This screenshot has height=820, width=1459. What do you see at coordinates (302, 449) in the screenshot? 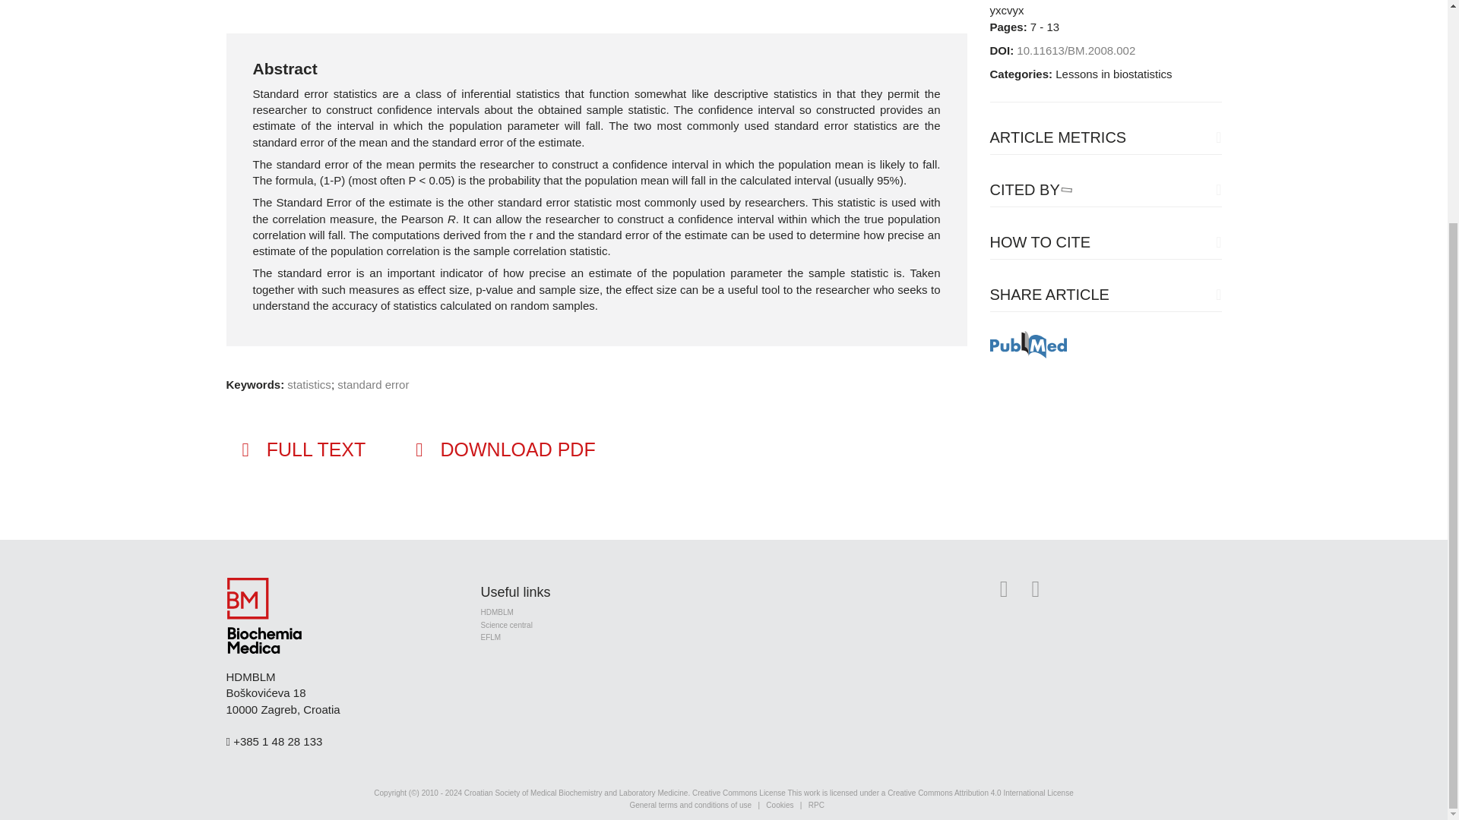
I see `FULL TEXT` at bounding box center [302, 449].